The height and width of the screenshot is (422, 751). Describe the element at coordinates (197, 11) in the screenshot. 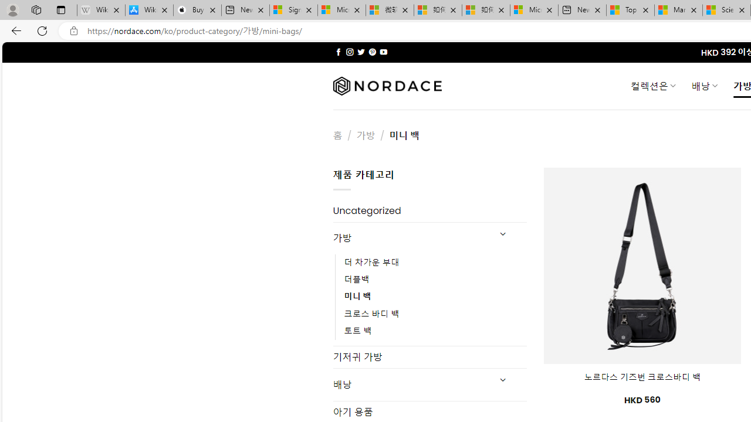

I see `Buy iPad - Apple` at that location.